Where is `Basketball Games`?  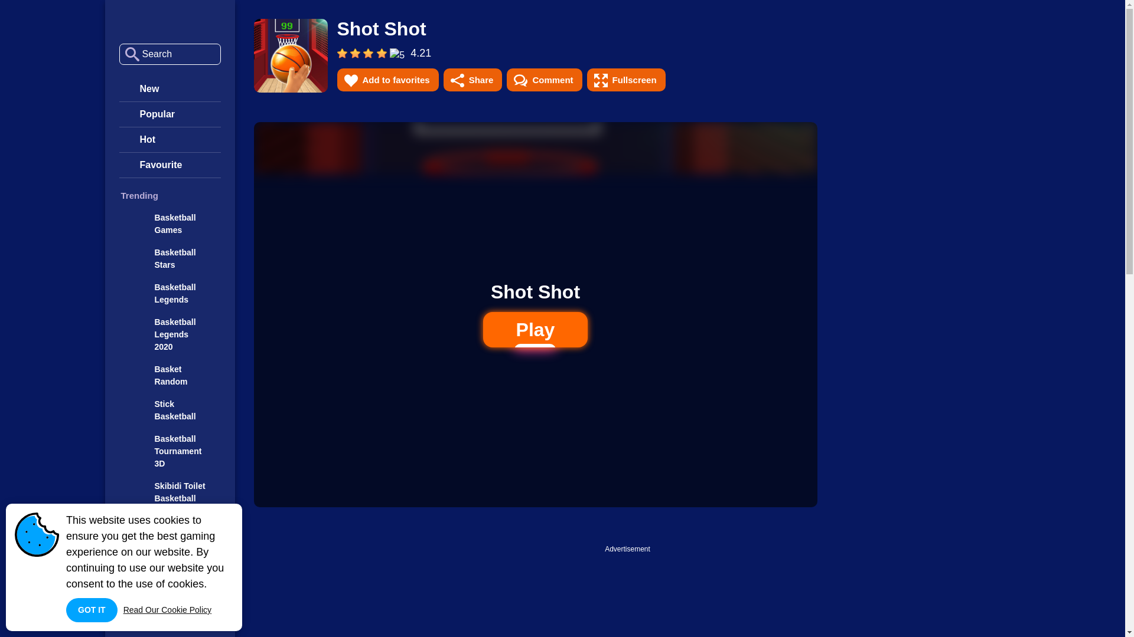 Basketball Games is located at coordinates (169, 224).